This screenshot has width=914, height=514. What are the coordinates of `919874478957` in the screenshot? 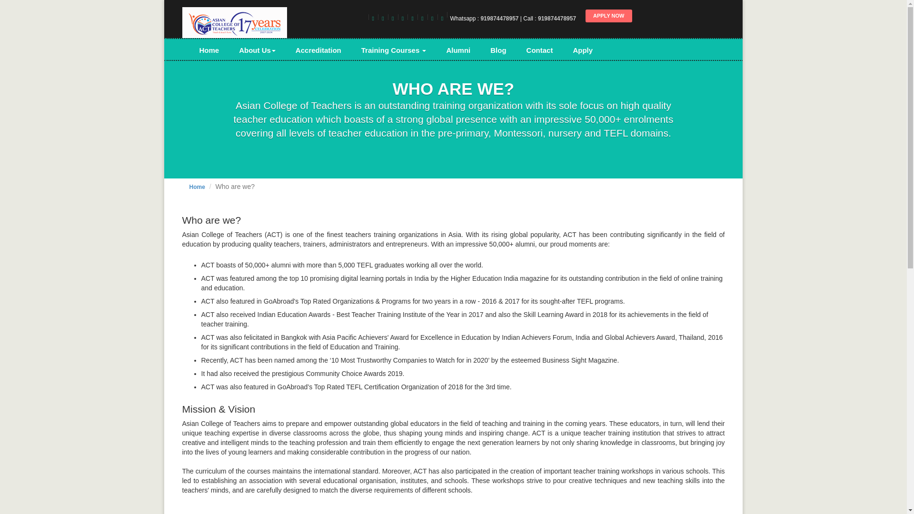 It's located at (557, 19).